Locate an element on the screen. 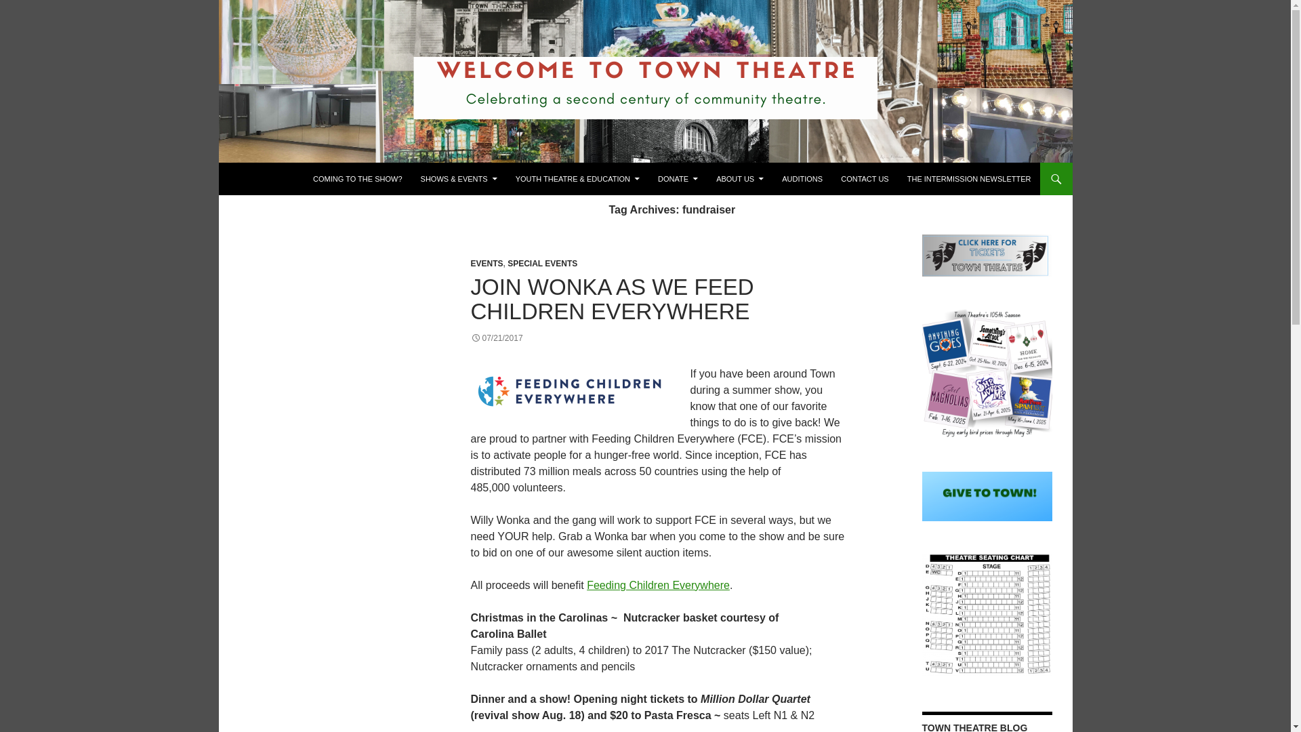  ABOUT US is located at coordinates (739, 179).